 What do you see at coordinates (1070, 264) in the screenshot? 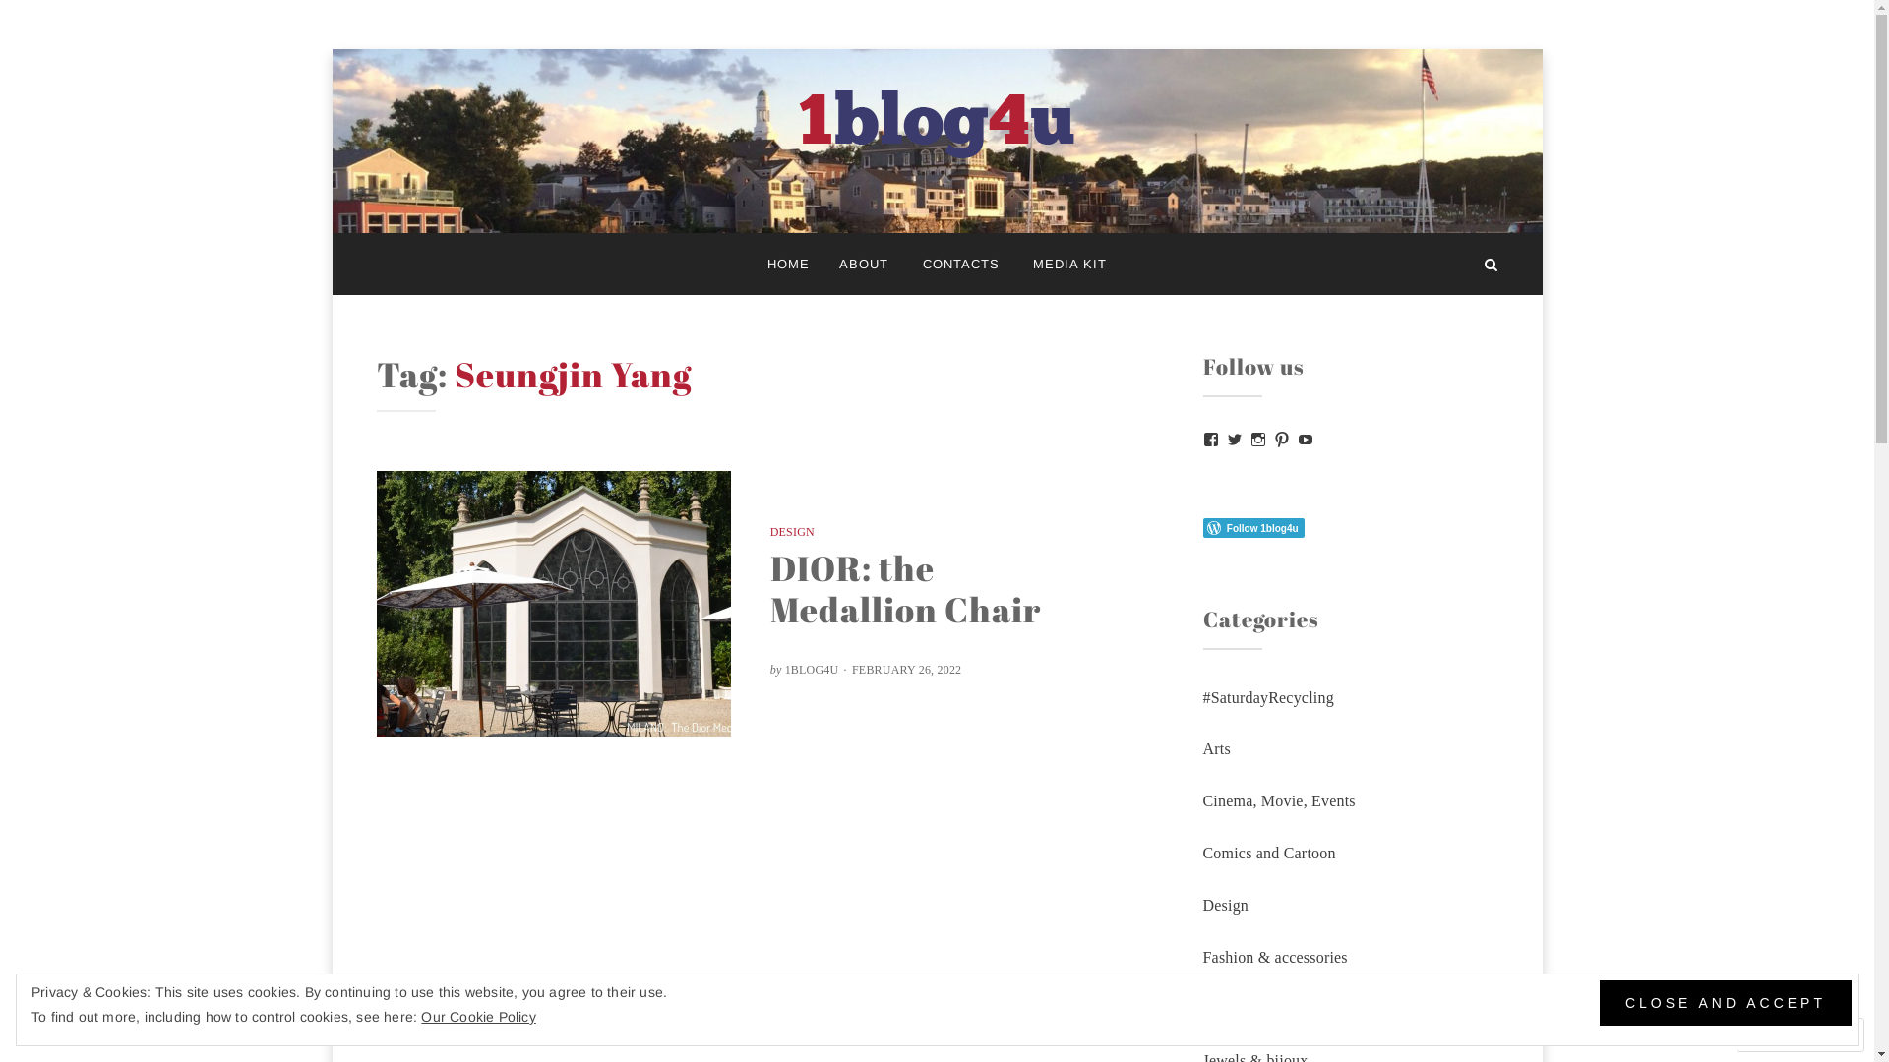
I see `MEDIA KIT` at bounding box center [1070, 264].